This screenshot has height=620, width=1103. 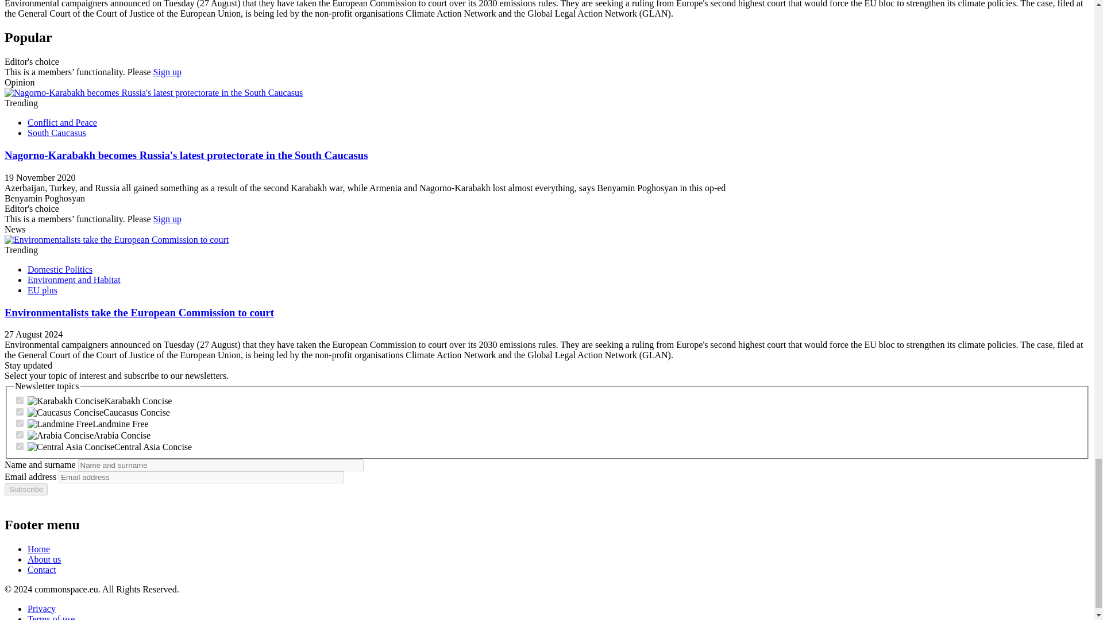 What do you see at coordinates (20, 401) in the screenshot?
I see `kc` at bounding box center [20, 401].